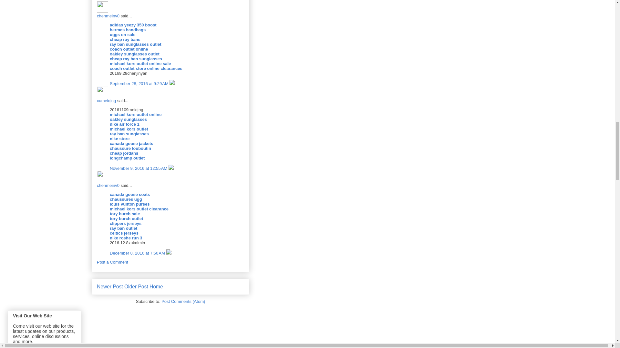  What do you see at coordinates (125, 39) in the screenshot?
I see `cheap ray bans` at bounding box center [125, 39].